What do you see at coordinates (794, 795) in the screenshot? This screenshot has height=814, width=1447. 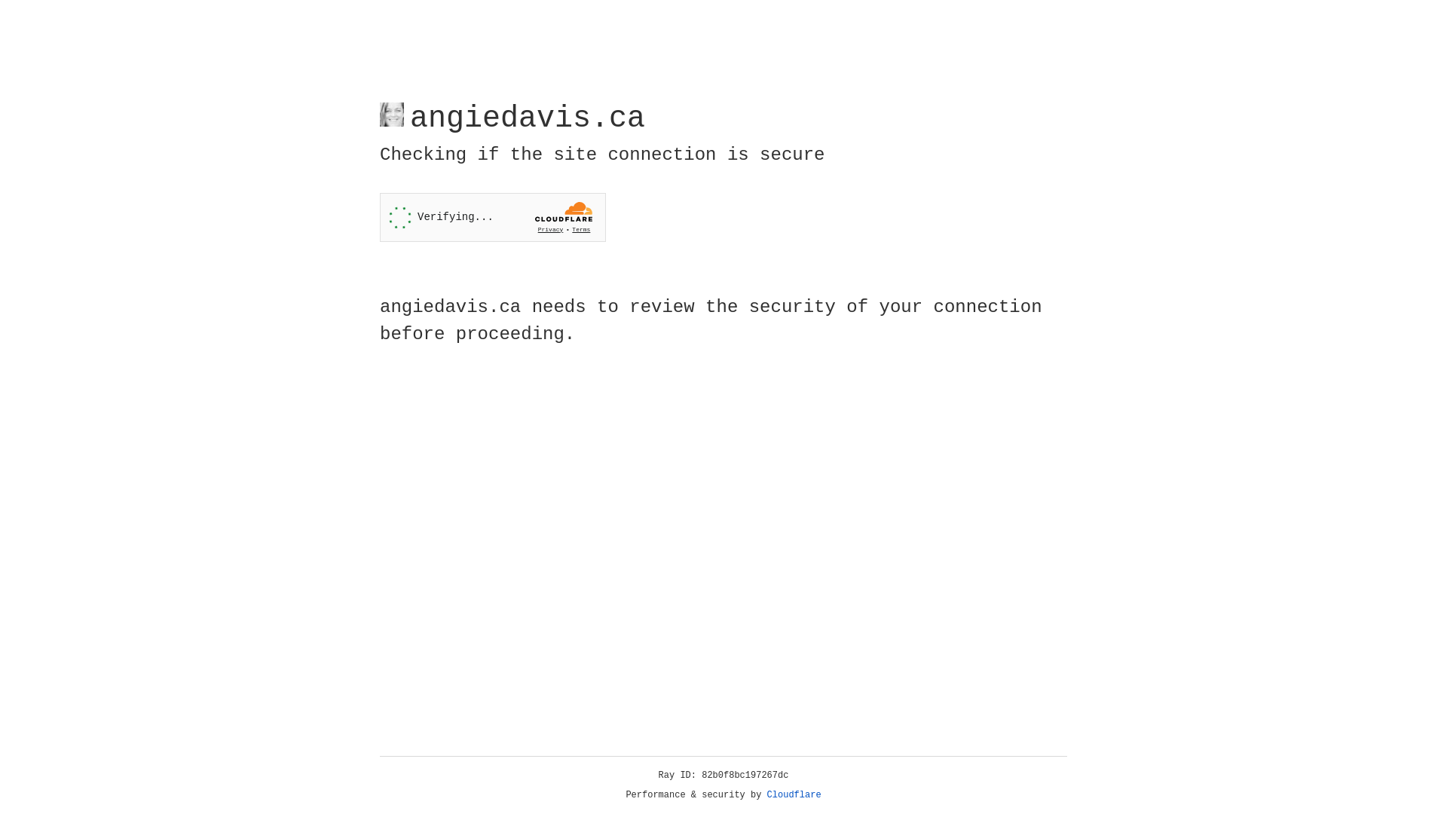 I see `Cloudflare` at bounding box center [794, 795].